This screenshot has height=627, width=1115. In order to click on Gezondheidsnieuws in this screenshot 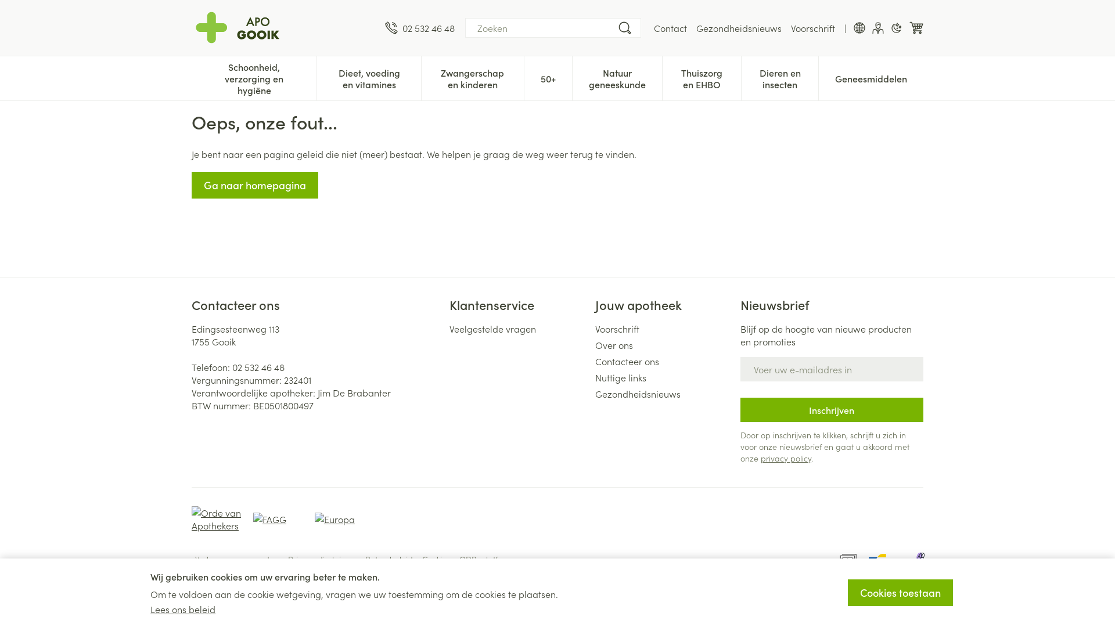, I will do `click(663, 394)`.